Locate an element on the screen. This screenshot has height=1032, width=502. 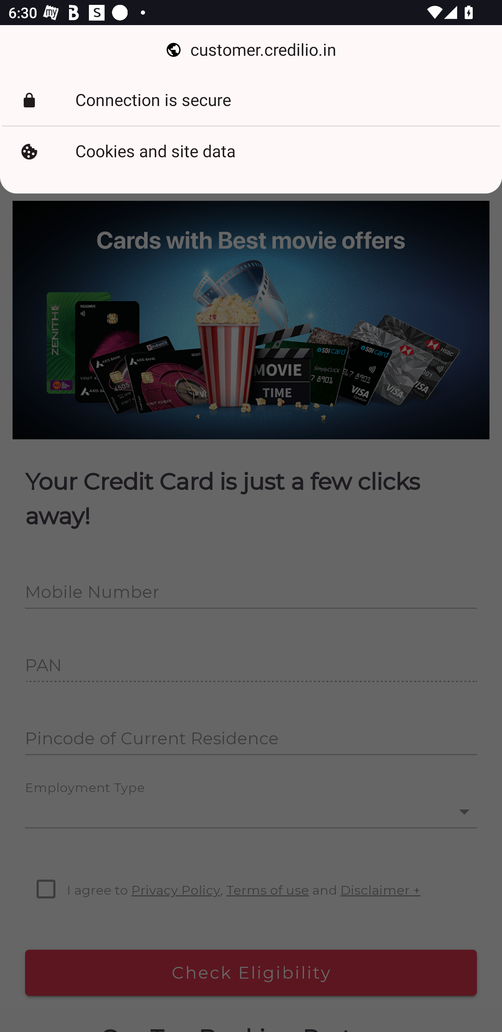
Cookies and site data is located at coordinates (251, 152).